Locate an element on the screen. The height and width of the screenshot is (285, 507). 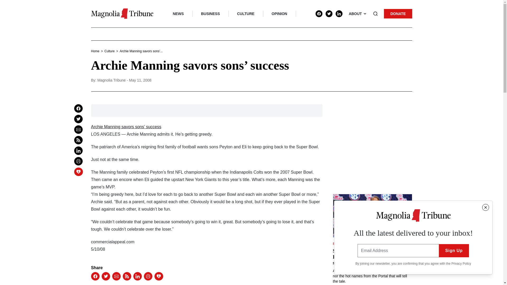
Sign Up is located at coordinates (454, 251).